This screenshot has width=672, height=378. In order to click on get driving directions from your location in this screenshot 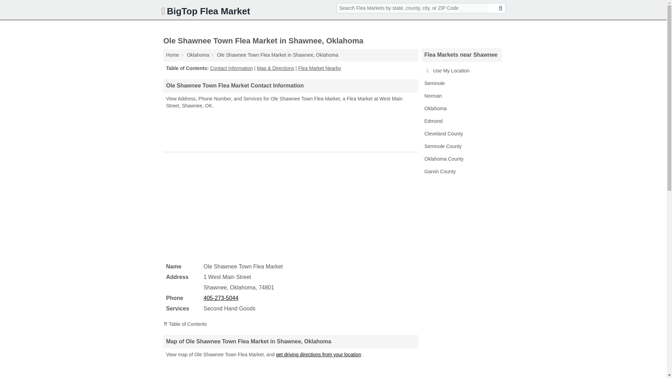, I will do `click(318, 354)`.